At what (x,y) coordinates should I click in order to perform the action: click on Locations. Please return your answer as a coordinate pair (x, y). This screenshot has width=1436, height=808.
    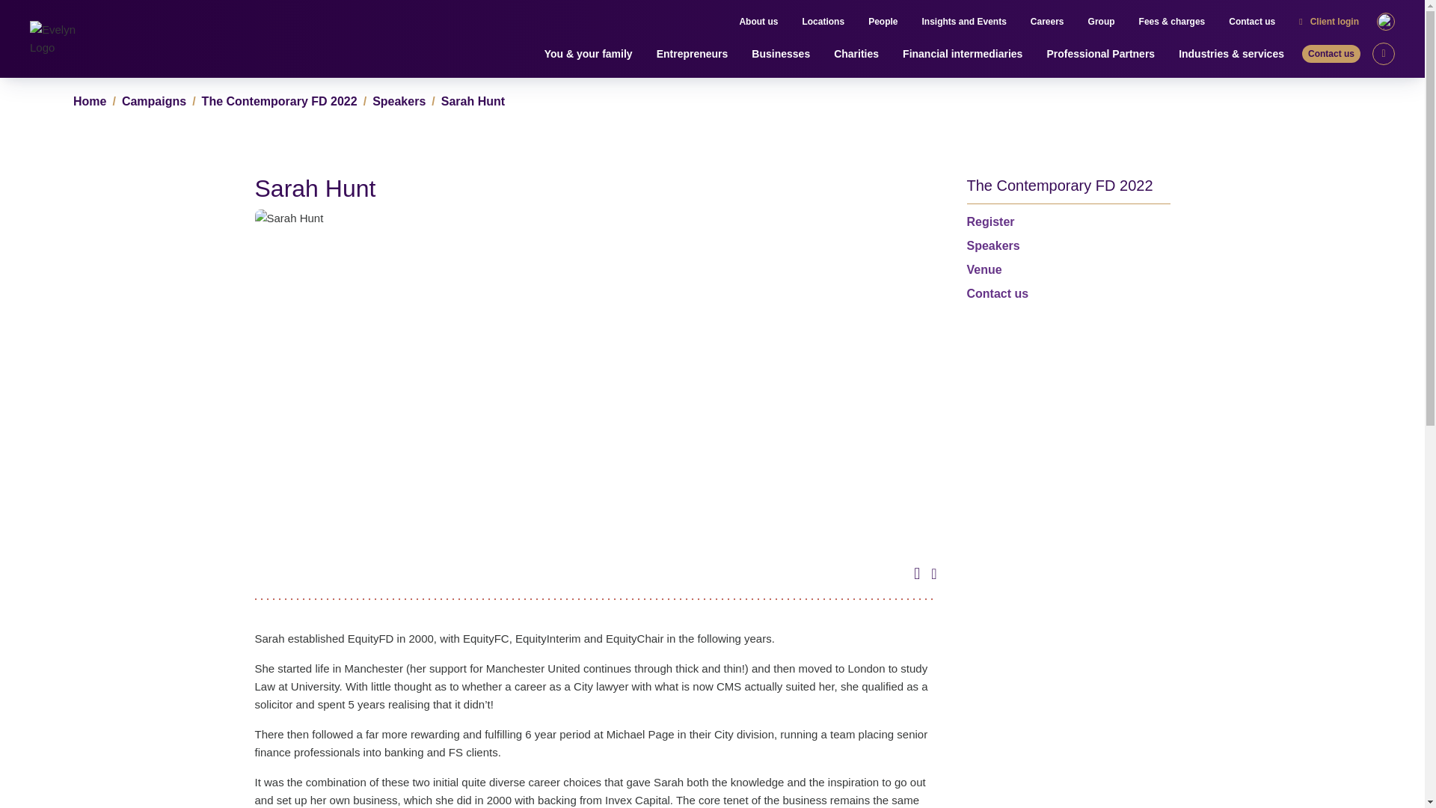
    Looking at the image, I should click on (823, 22).